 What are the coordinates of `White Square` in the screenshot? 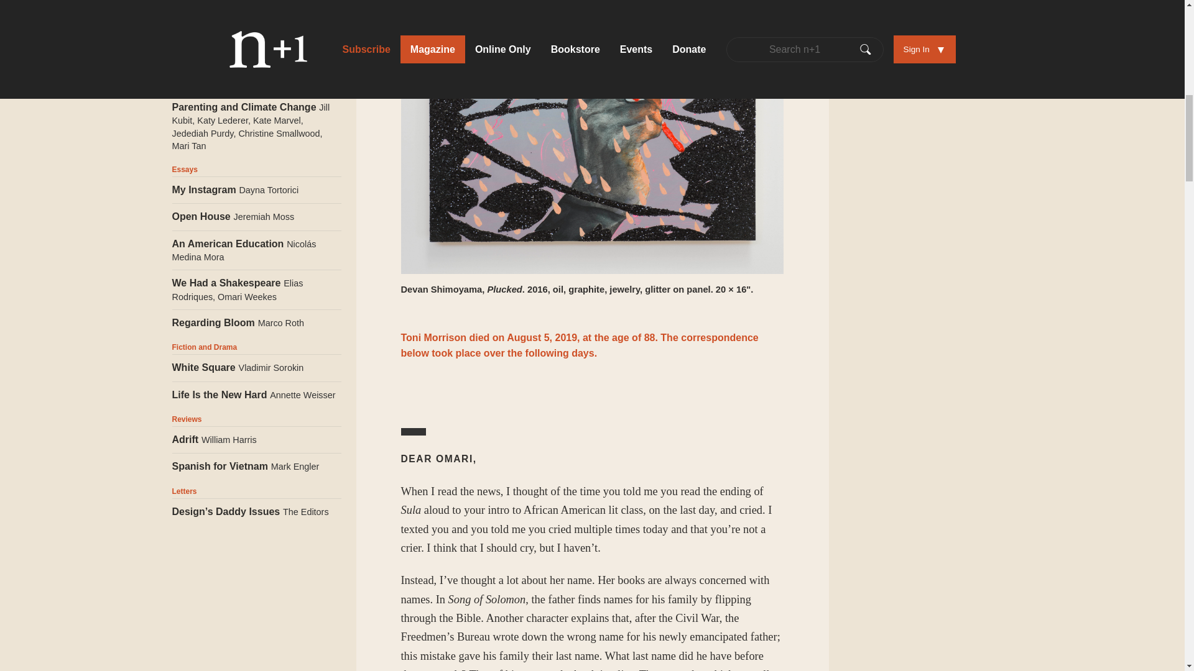 It's located at (256, 368).